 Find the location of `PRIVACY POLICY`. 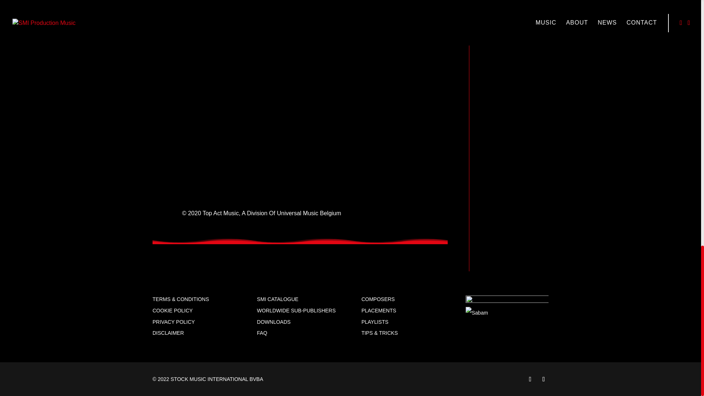

PRIVACY POLICY is located at coordinates (174, 322).